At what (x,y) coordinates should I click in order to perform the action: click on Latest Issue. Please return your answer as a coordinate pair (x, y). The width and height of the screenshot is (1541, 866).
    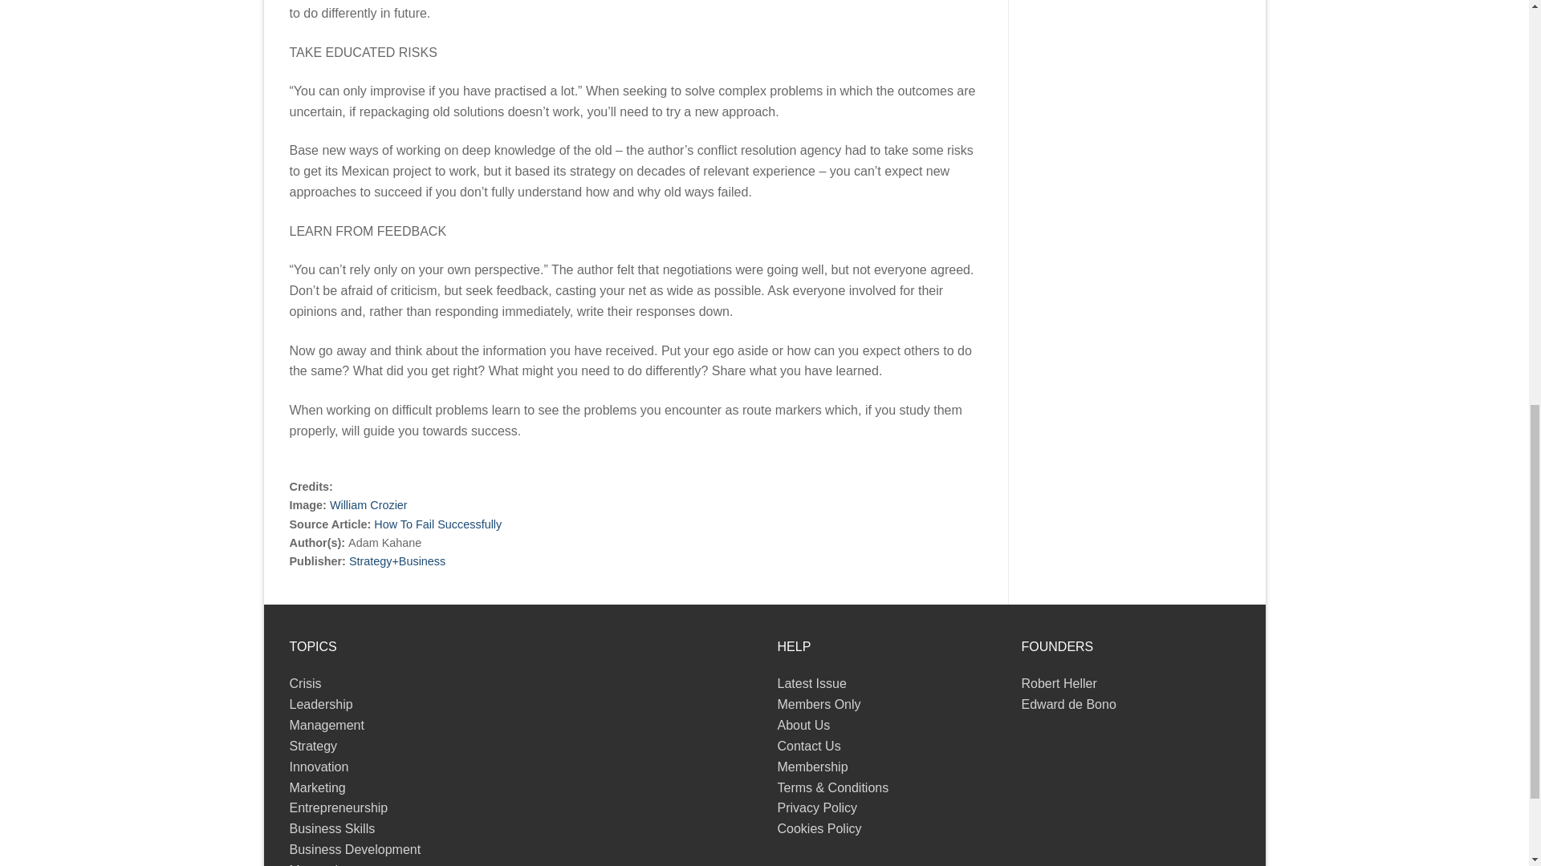
    Looking at the image, I should click on (811, 683).